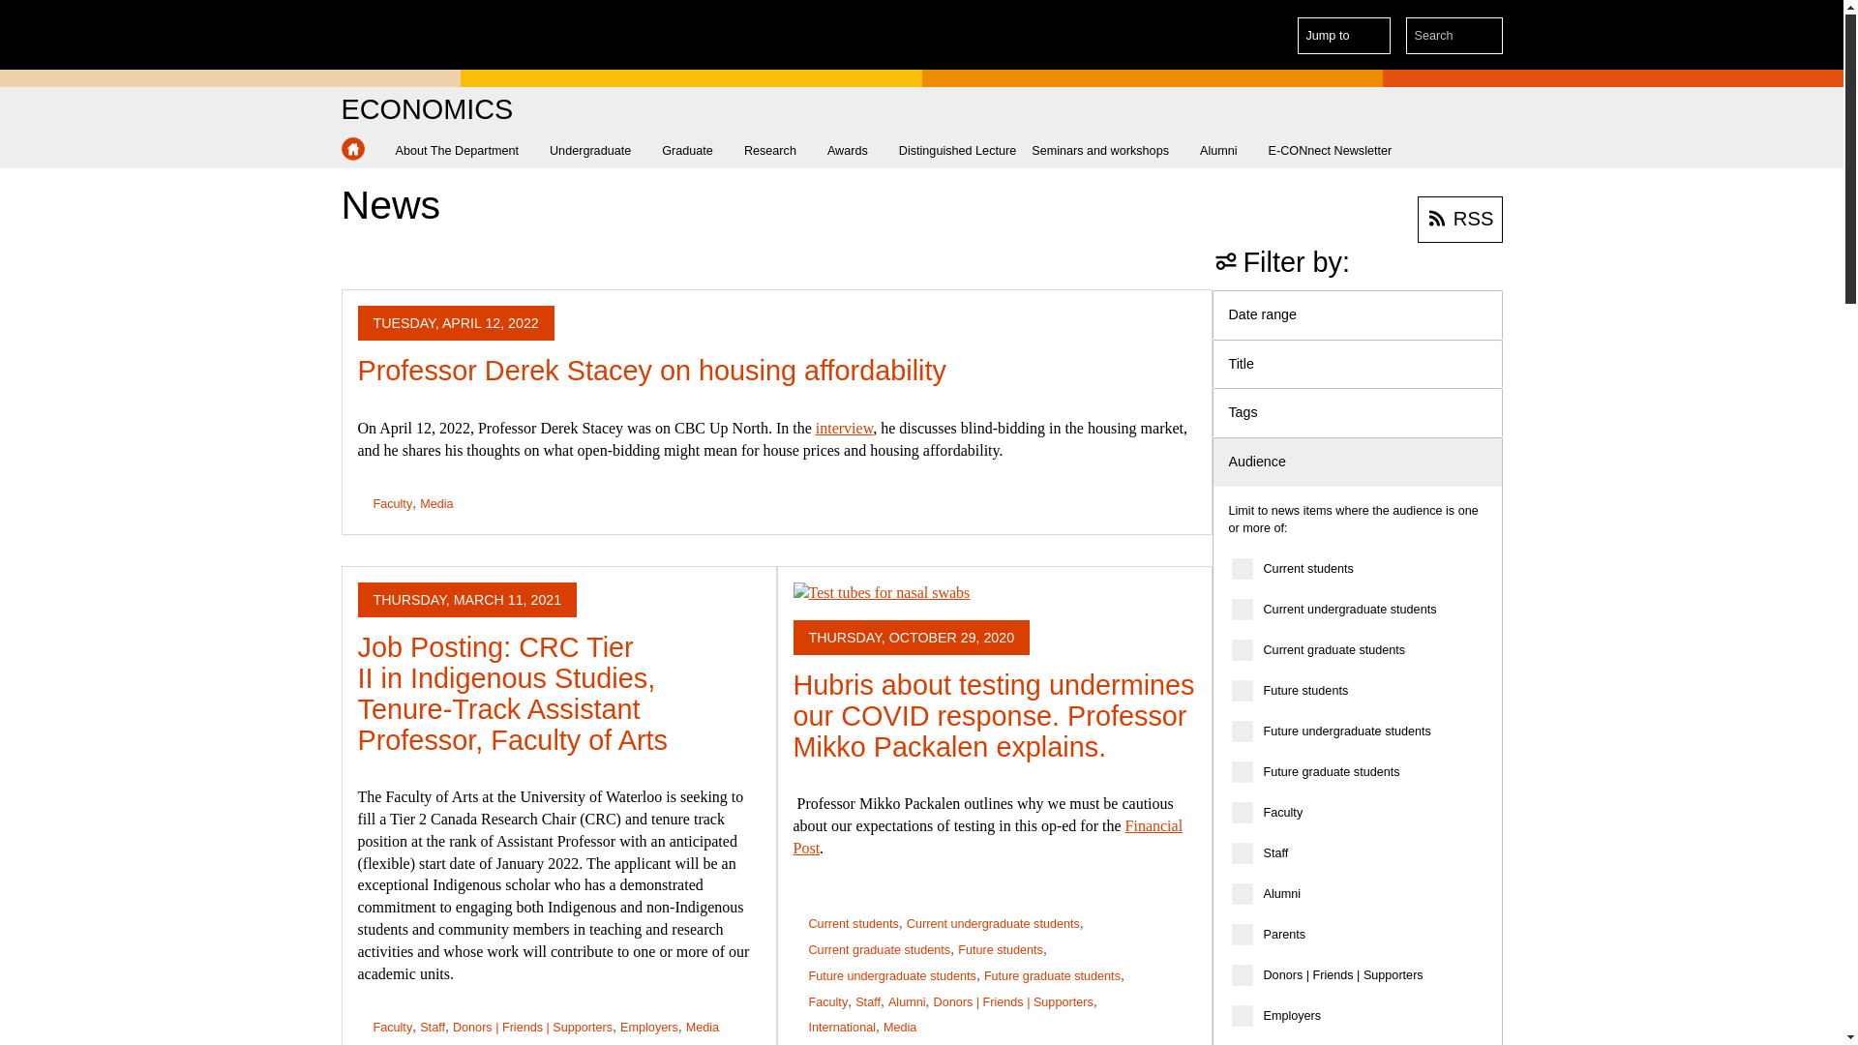 This screenshot has height=1045, width=1858. I want to click on About The Department, so click(464, 151).